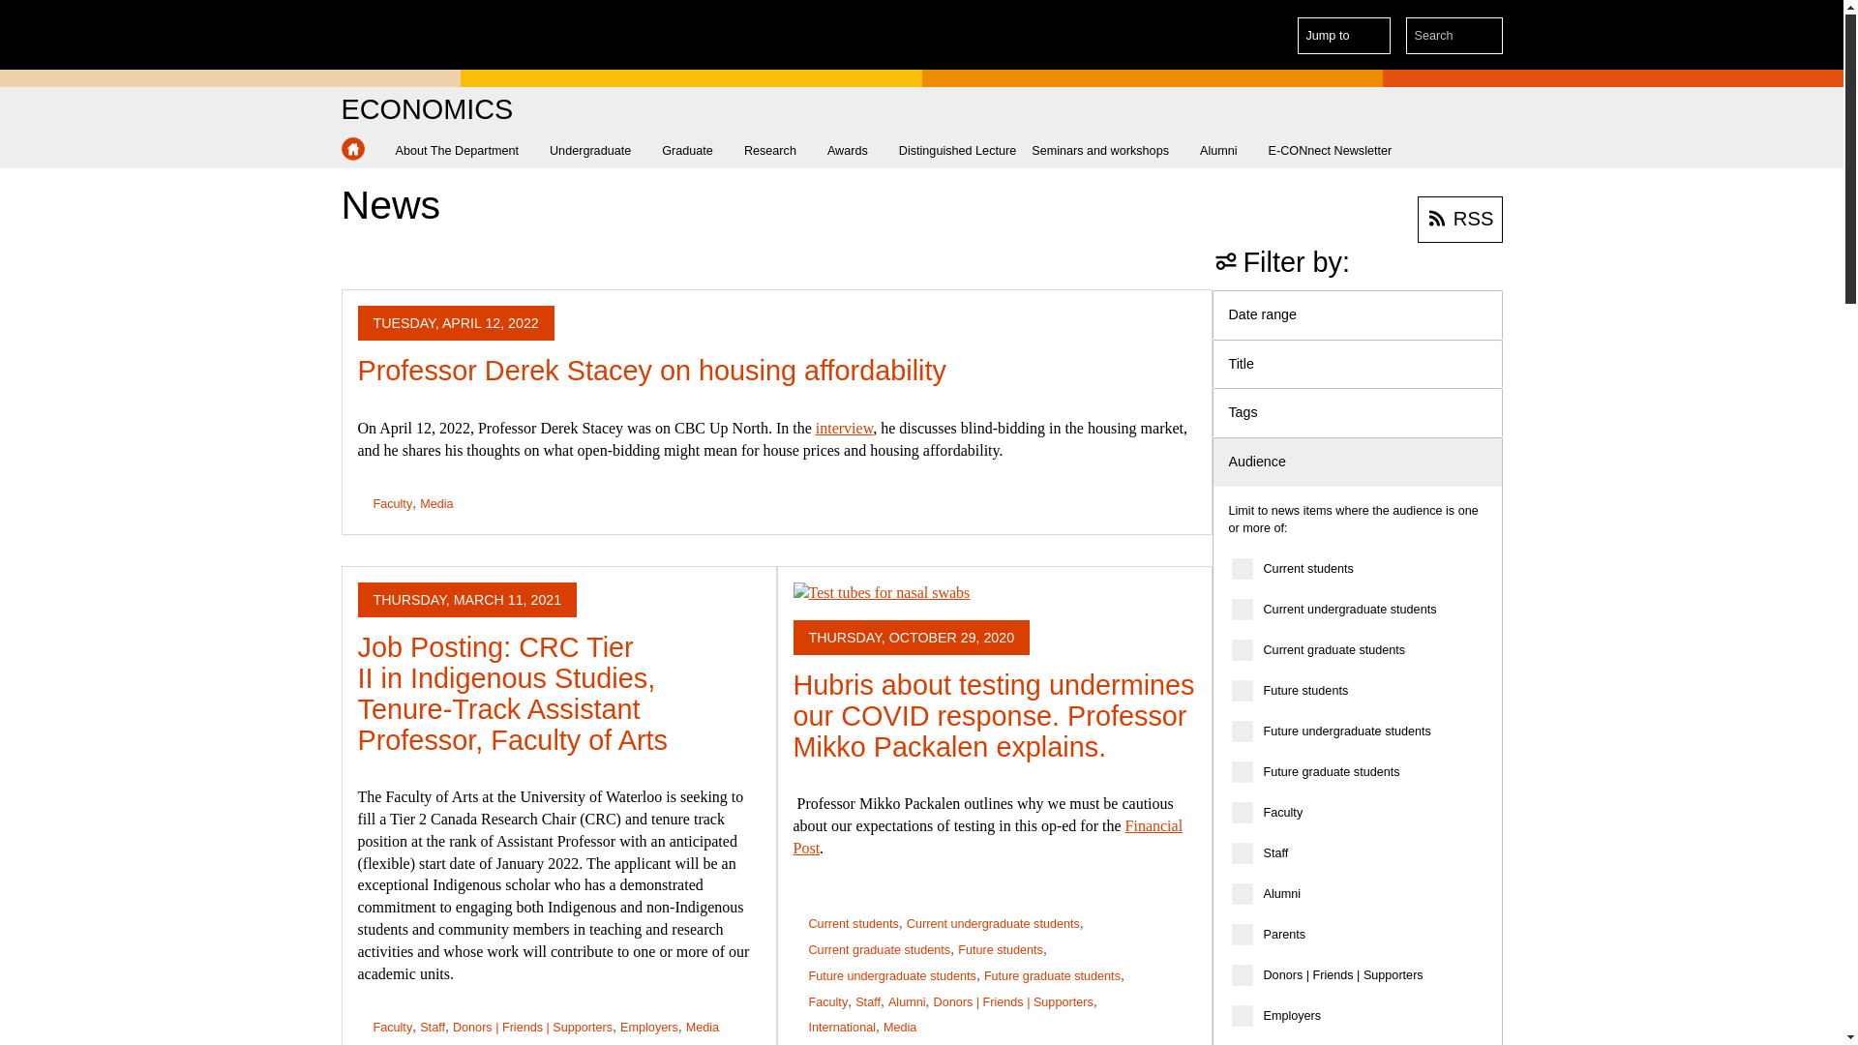 This screenshot has height=1045, width=1858. I want to click on About The Department, so click(464, 151).